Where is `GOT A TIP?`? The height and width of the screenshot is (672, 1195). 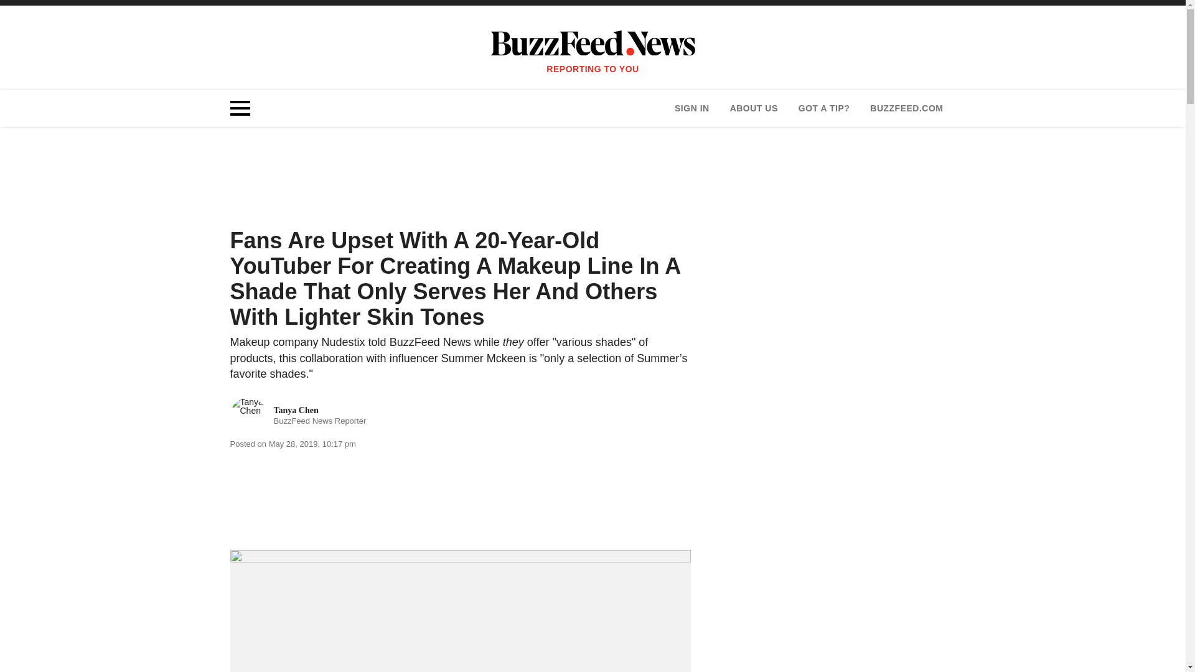
GOT A TIP? is located at coordinates (753, 108).